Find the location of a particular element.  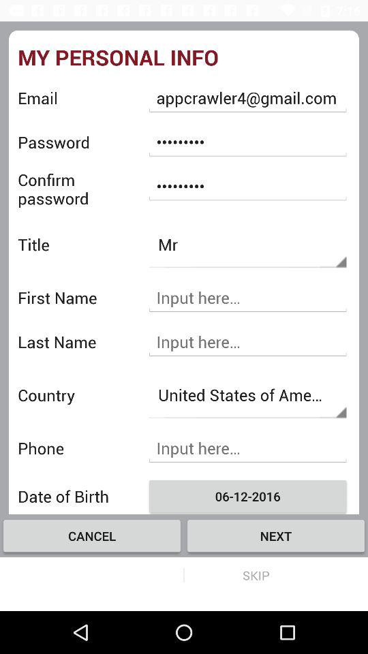

input phone number is located at coordinates (247, 448).